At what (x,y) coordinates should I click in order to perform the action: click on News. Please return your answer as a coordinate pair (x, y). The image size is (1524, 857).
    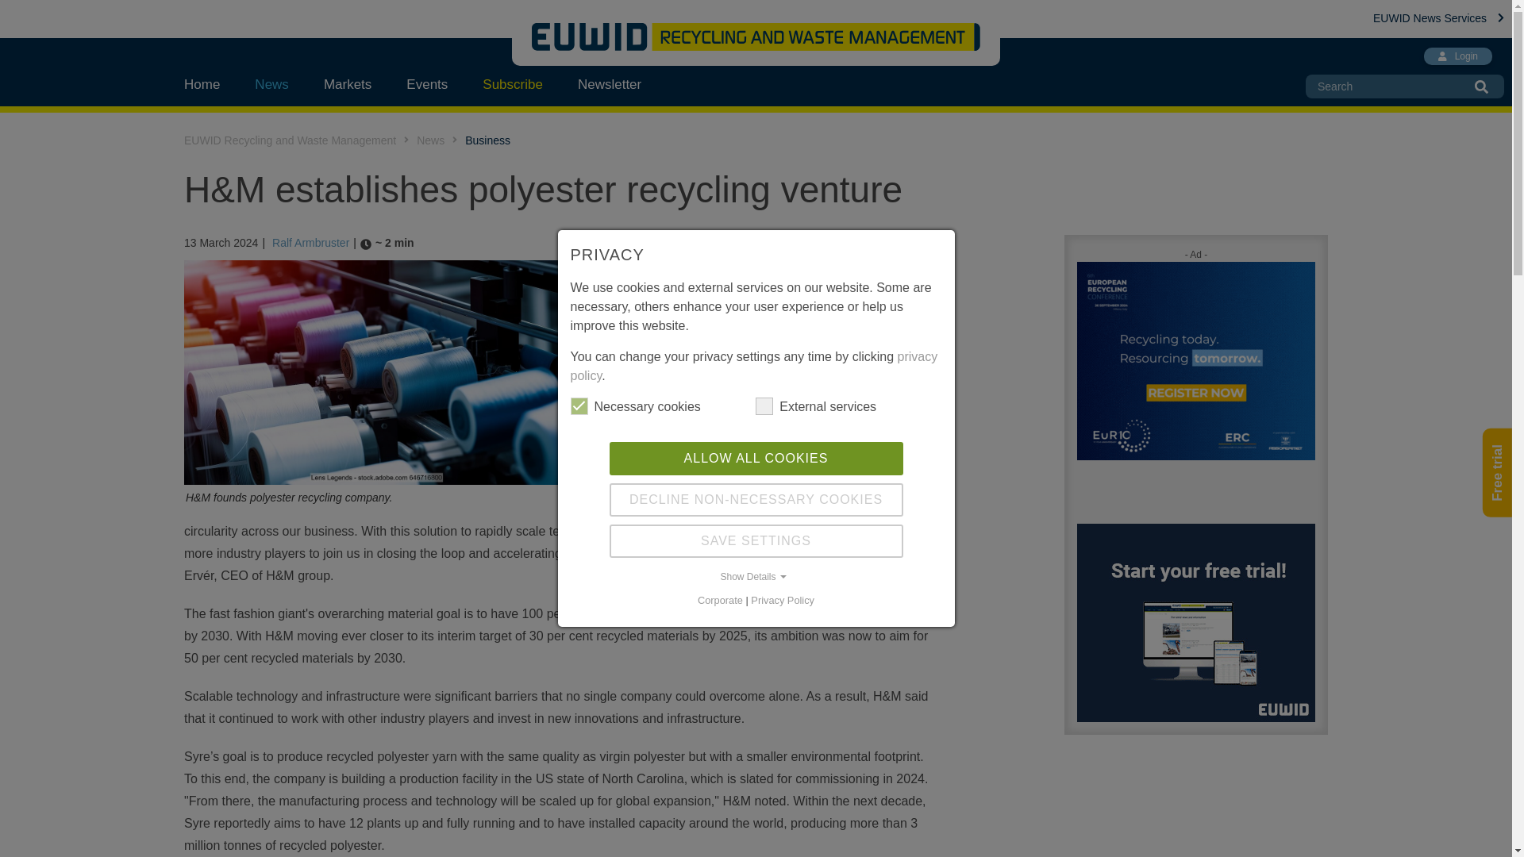
    Looking at the image, I should click on (271, 84).